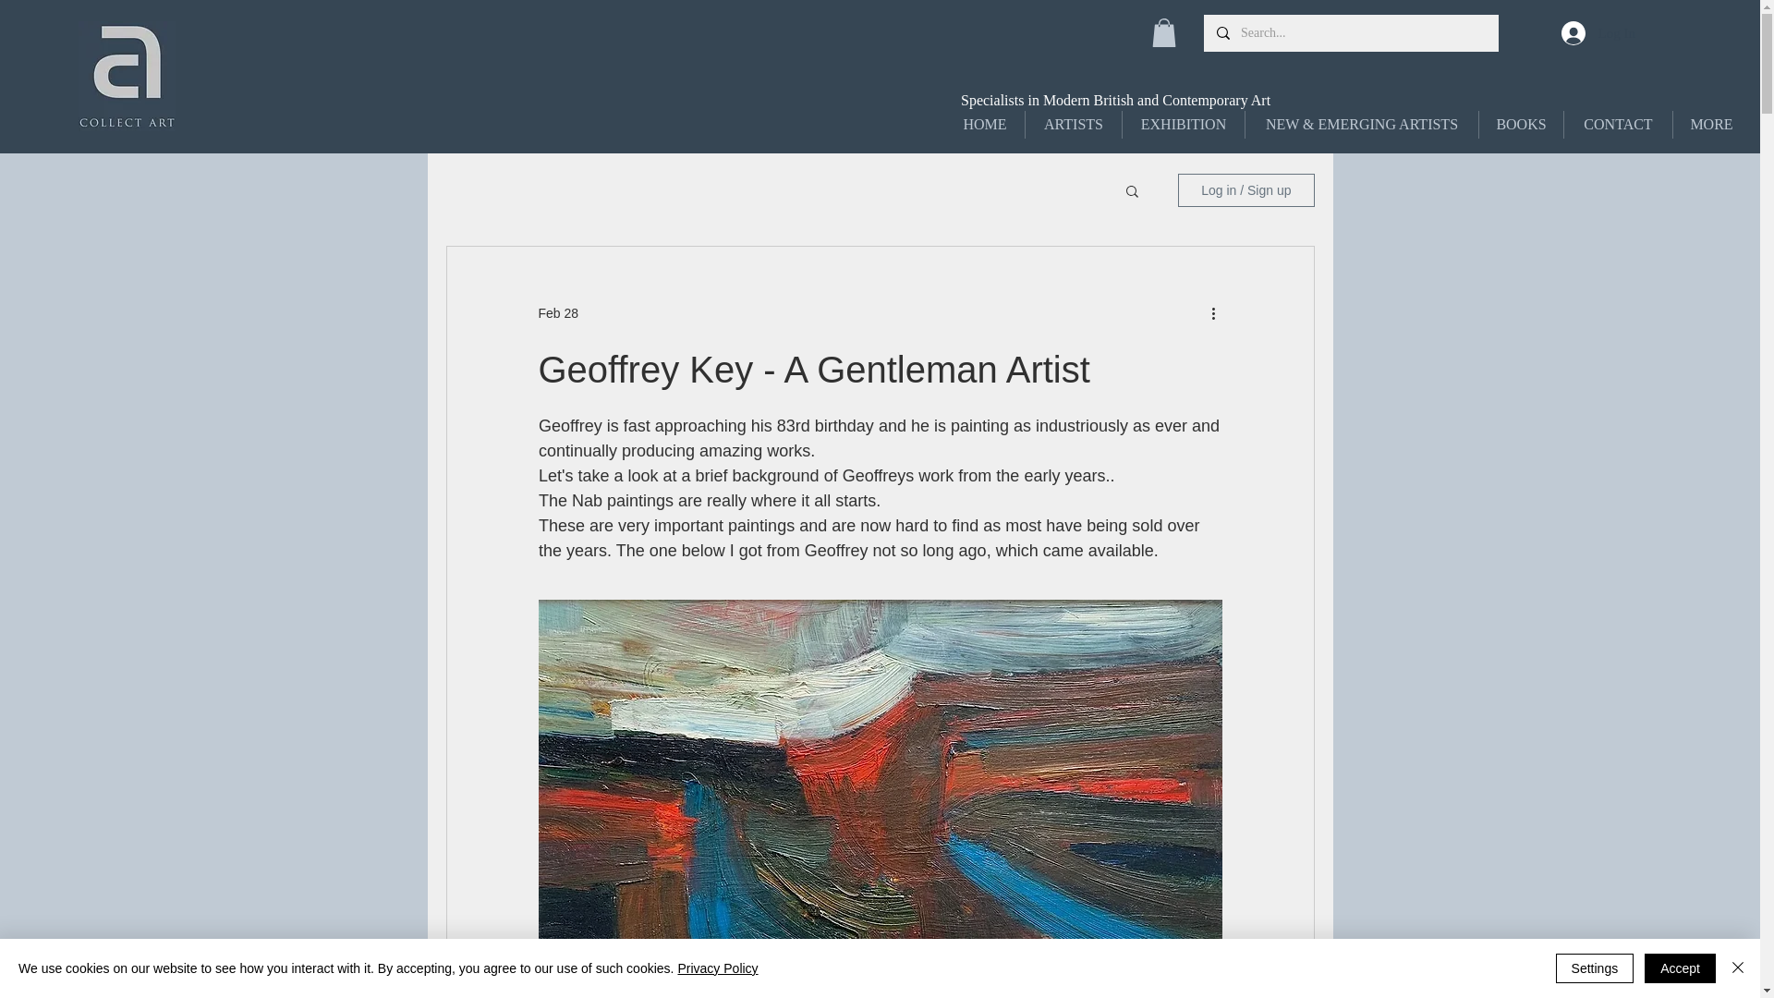  What do you see at coordinates (985, 124) in the screenshot?
I see `HOME` at bounding box center [985, 124].